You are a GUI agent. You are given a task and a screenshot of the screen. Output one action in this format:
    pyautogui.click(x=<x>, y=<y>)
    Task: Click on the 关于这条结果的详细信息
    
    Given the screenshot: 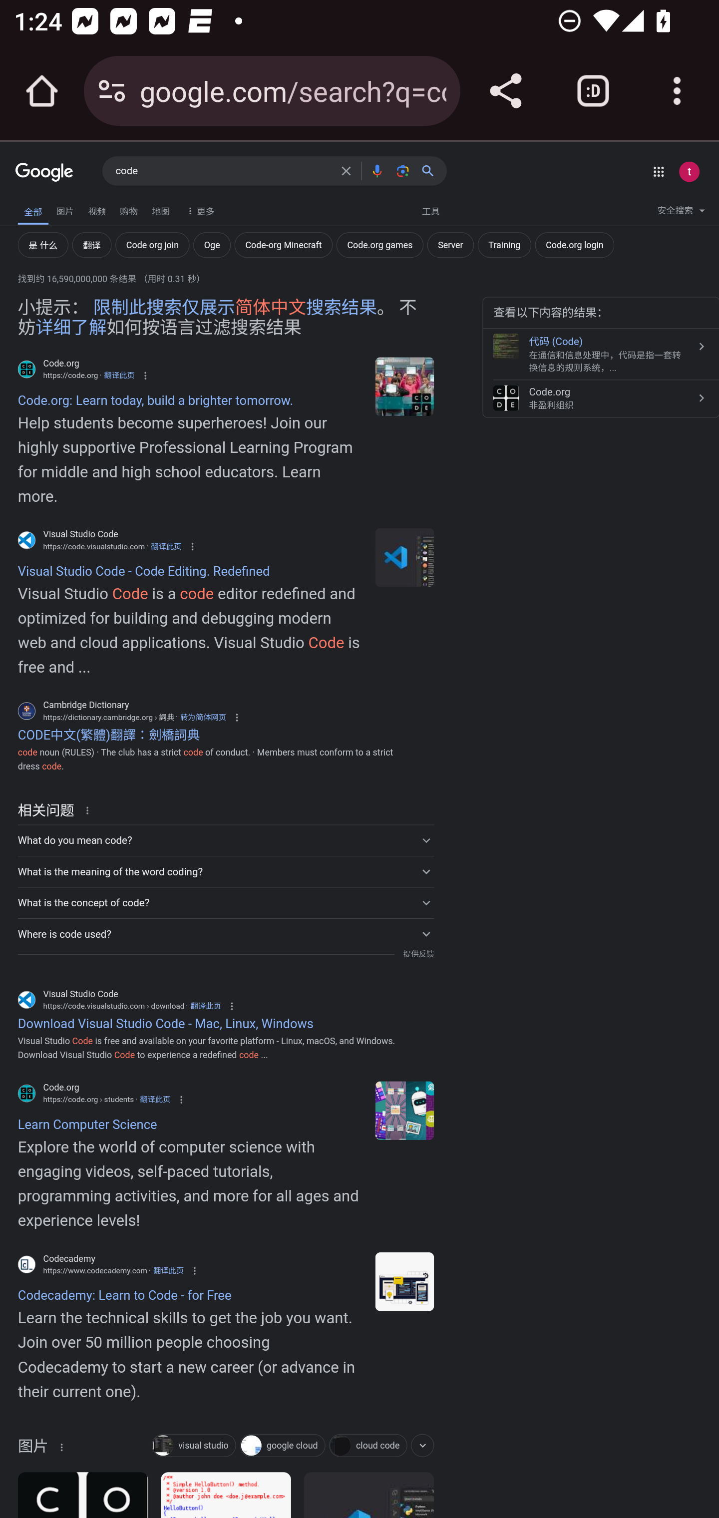 What is the action you would take?
    pyautogui.click(x=61, y=1446)
    